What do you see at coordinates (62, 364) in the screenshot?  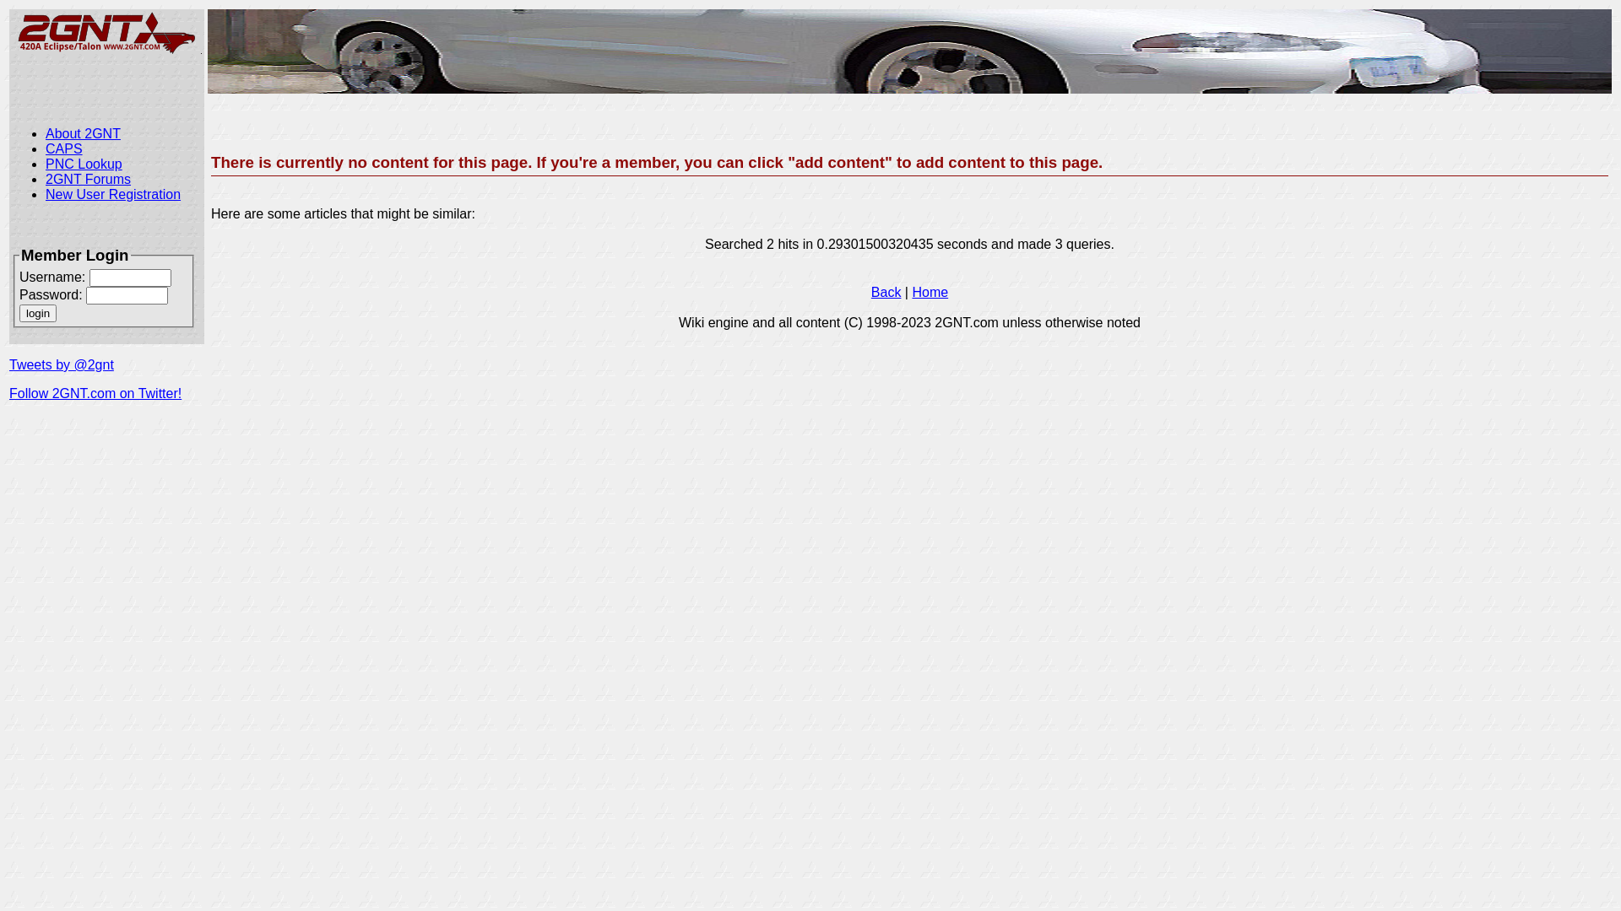 I see `Tweets by @2gnt` at bounding box center [62, 364].